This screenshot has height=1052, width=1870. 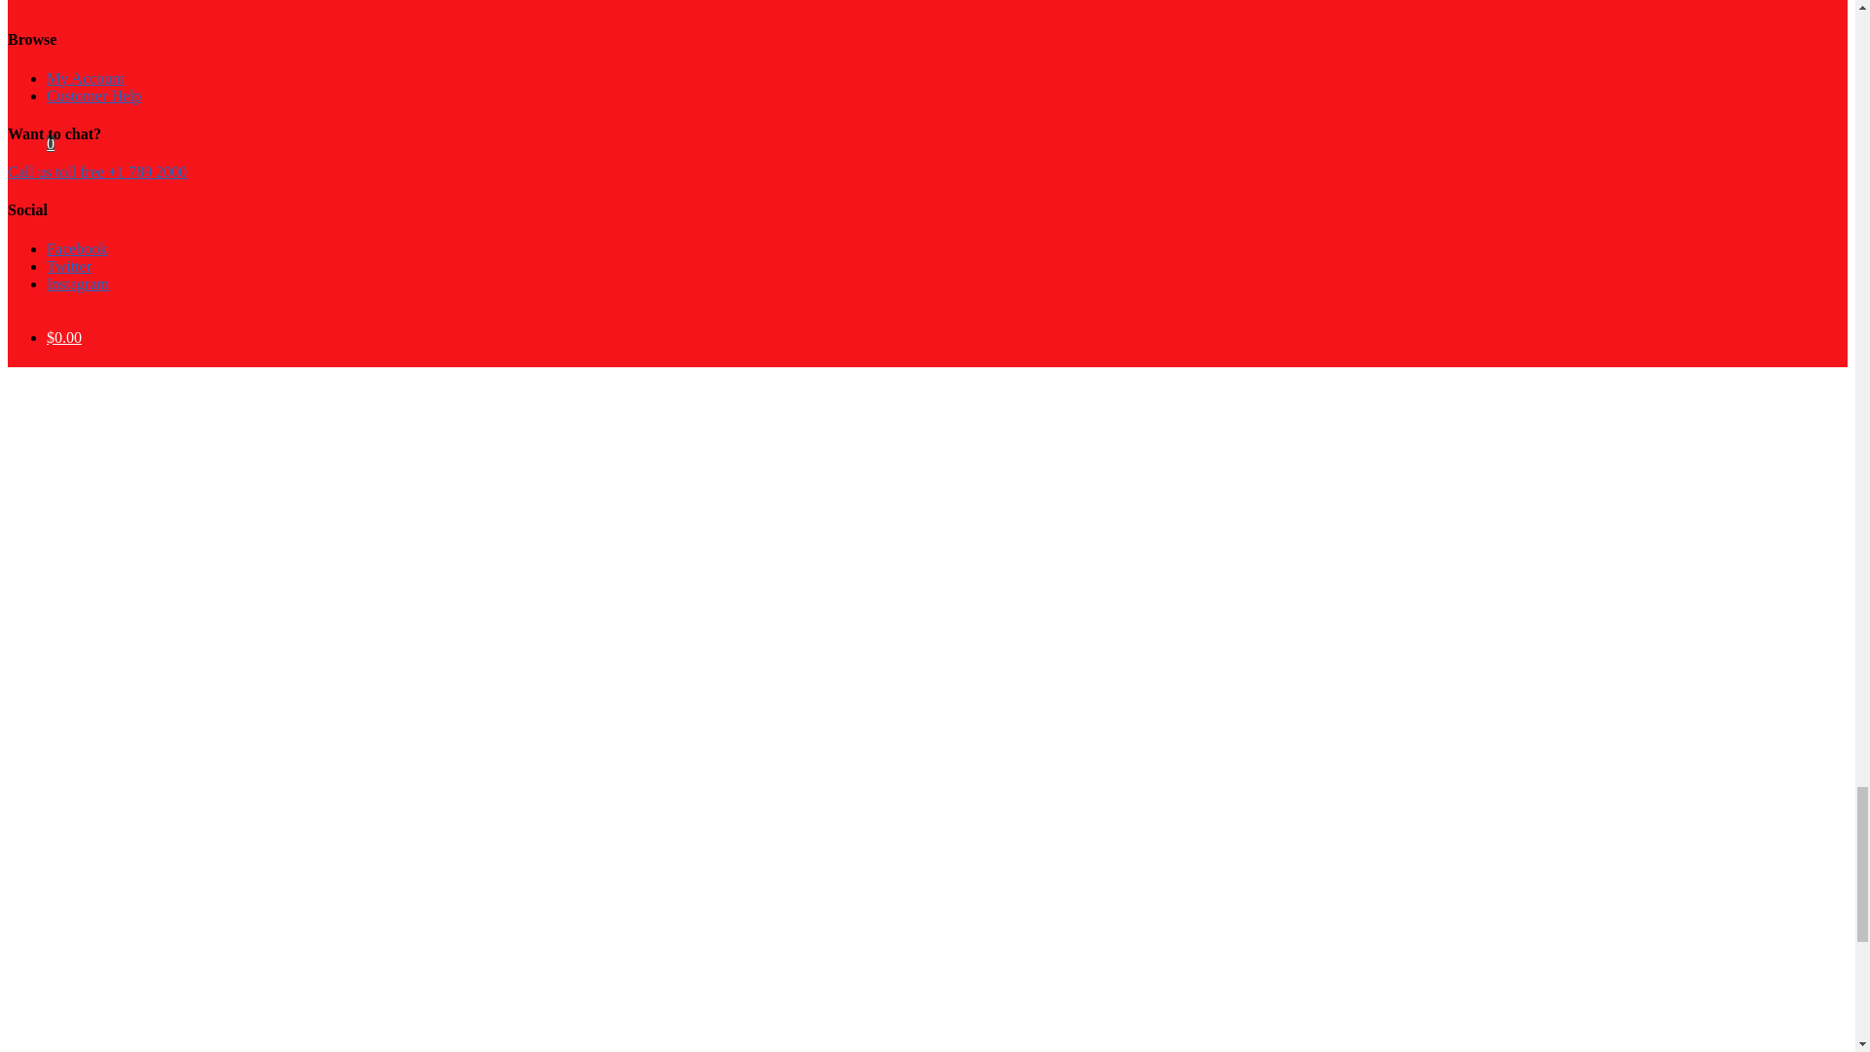 What do you see at coordinates (69, 265) in the screenshot?
I see `Twitter` at bounding box center [69, 265].